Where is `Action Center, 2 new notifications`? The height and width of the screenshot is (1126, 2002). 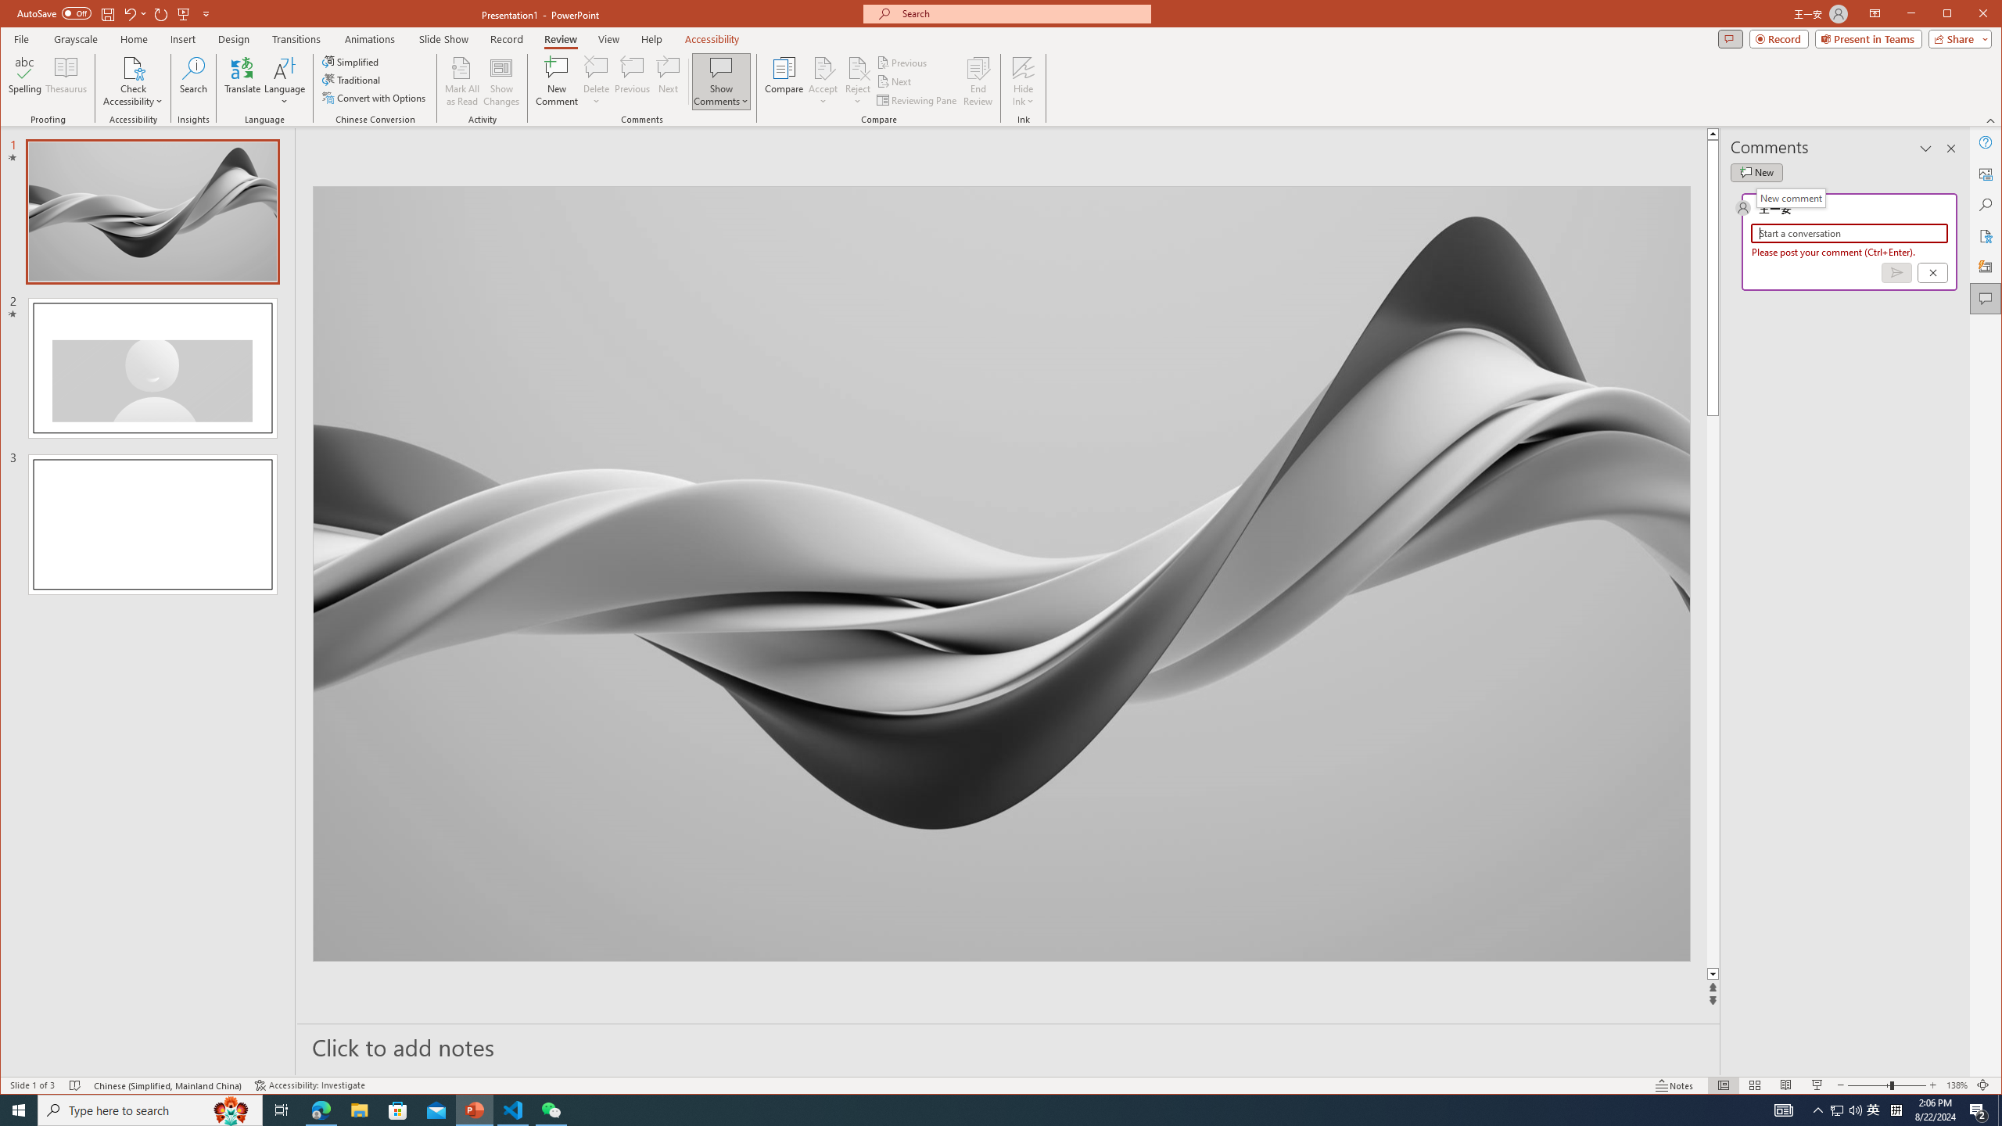
Action Center, 2 new notifications is located at coordinates (1979, 1110).